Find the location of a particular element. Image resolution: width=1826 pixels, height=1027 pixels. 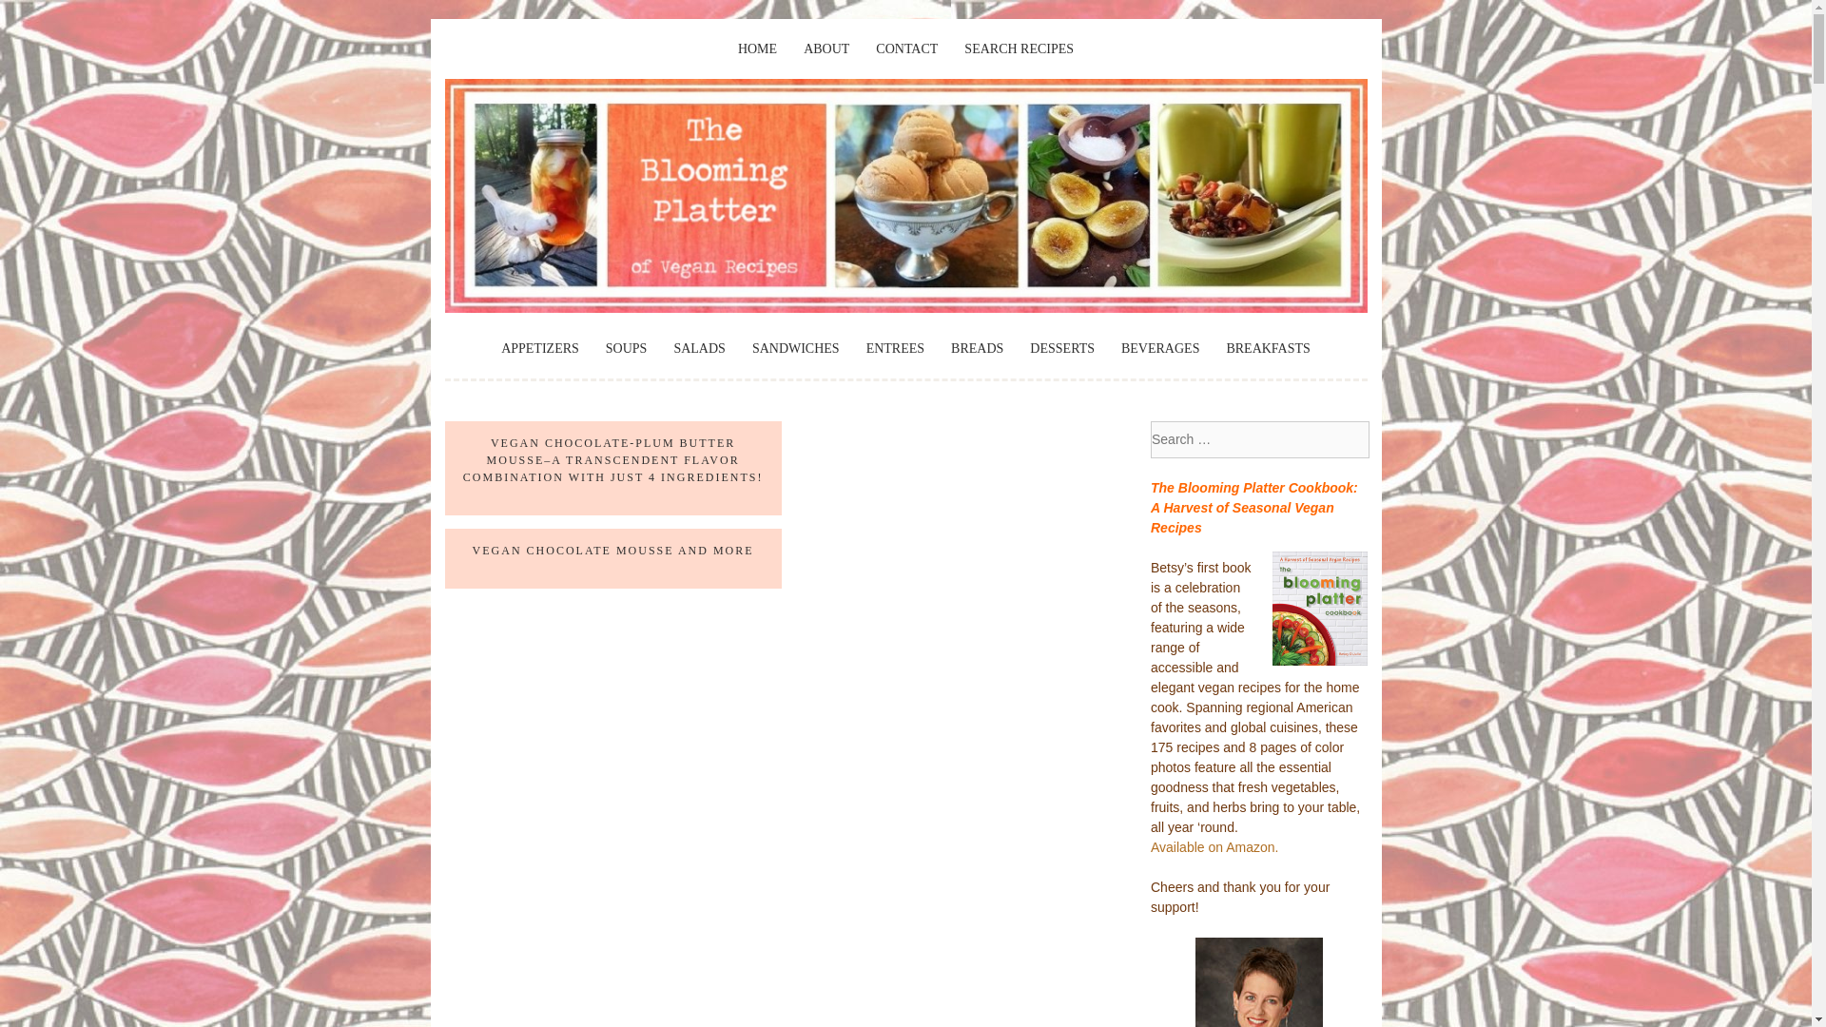

VEGAN CHOCOLATE MOUSSE AND MORE is located at coordinates (612, 551).